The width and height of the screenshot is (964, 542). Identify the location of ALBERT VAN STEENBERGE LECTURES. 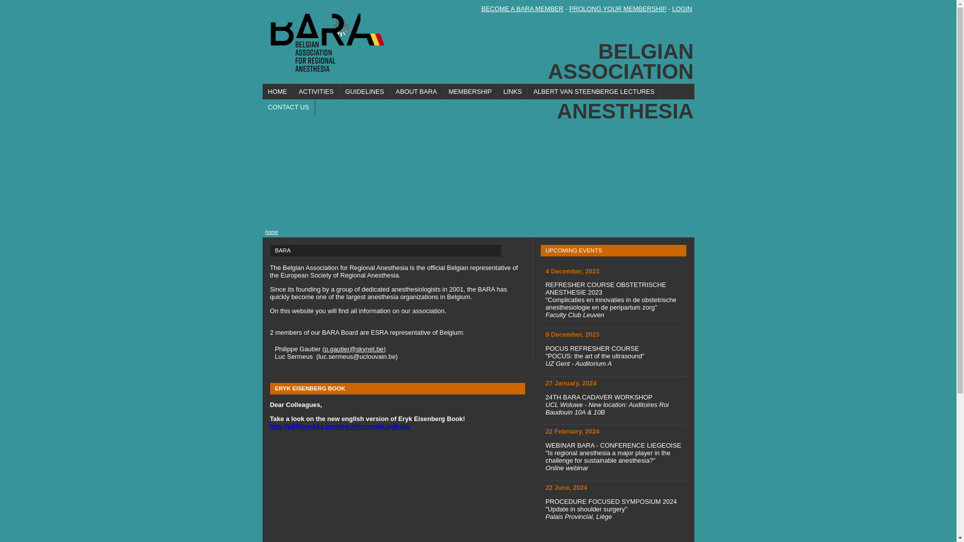
(594, 91).